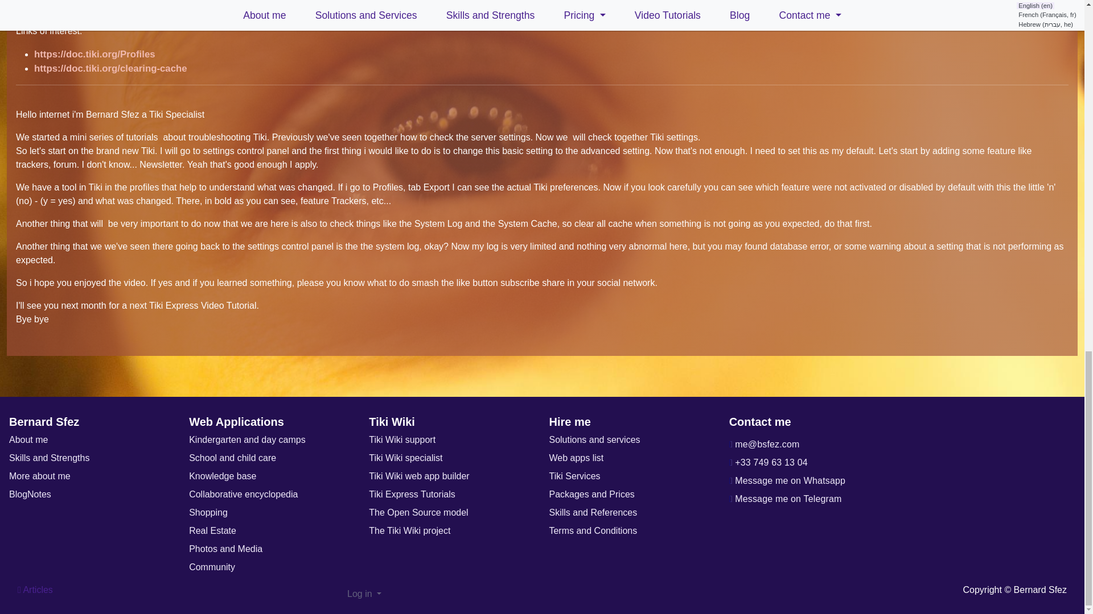 This screenshot has width=1093, height=614. Describe the element at coordinates (410, 530) in the screenshot. I see `Tiki Wiki software the website generator` at that location.